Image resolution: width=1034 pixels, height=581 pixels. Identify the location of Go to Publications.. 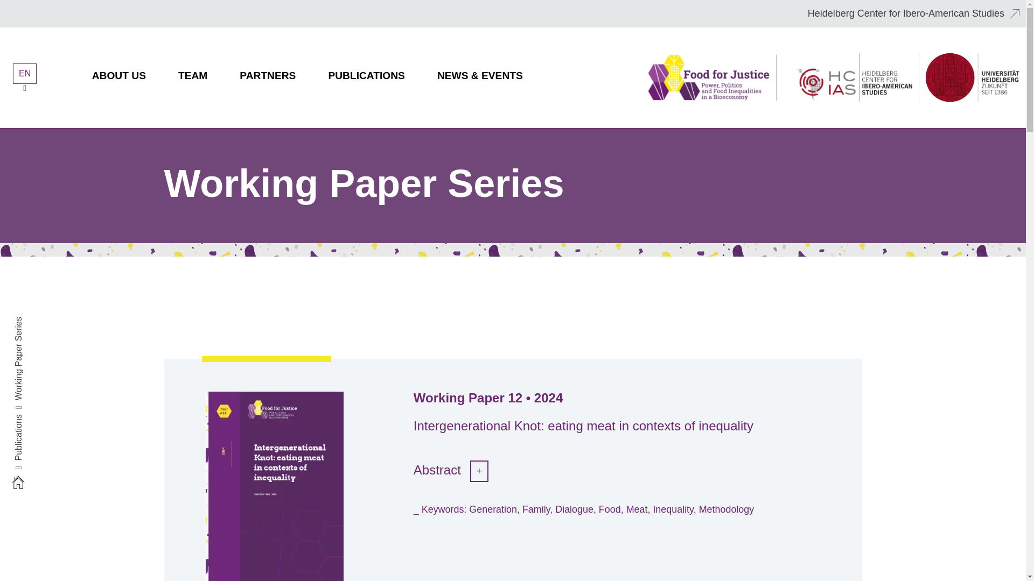
(36, 421).